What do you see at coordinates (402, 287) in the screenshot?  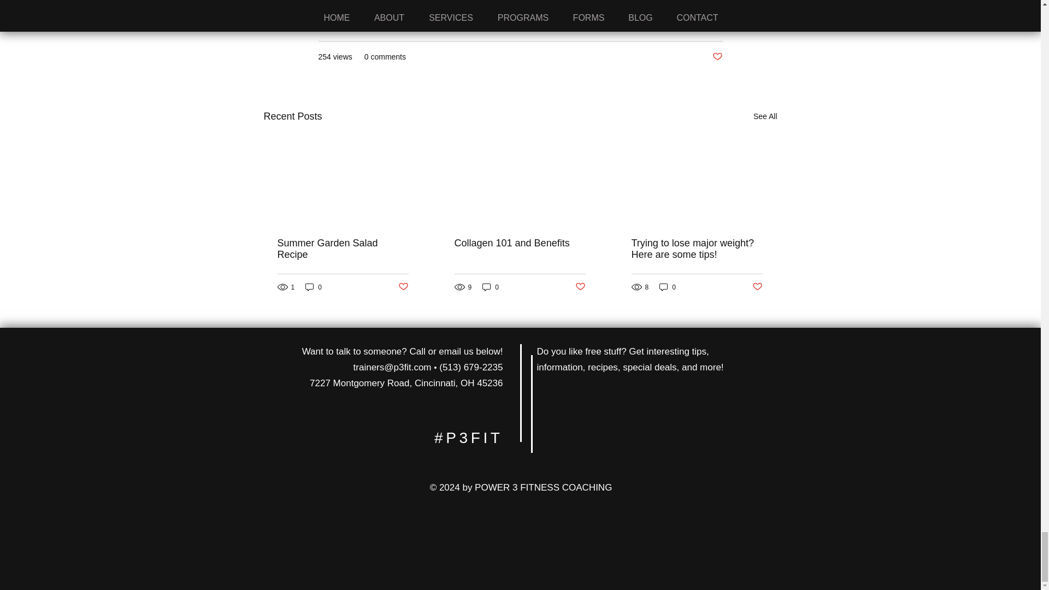 I see `Post not marked as liked` at bounding box center [402, 287].